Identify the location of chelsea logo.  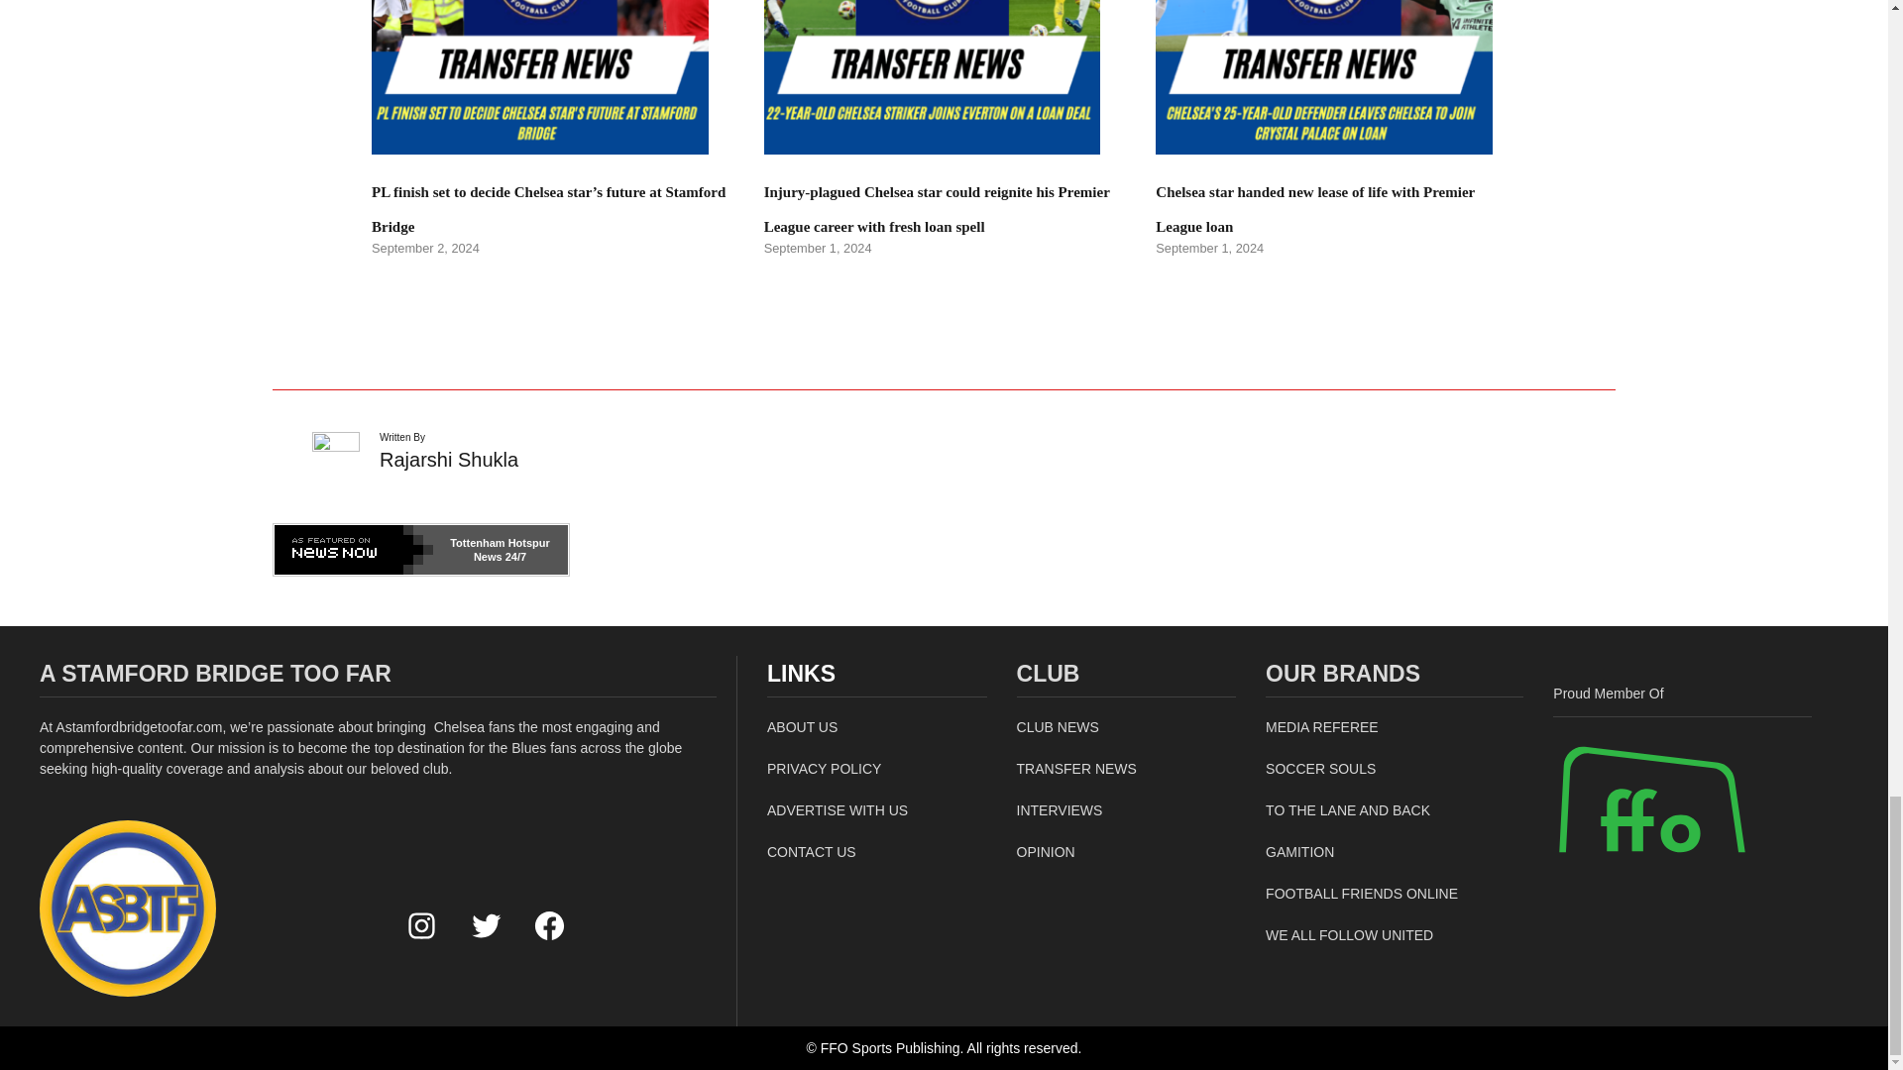
(128, 908).